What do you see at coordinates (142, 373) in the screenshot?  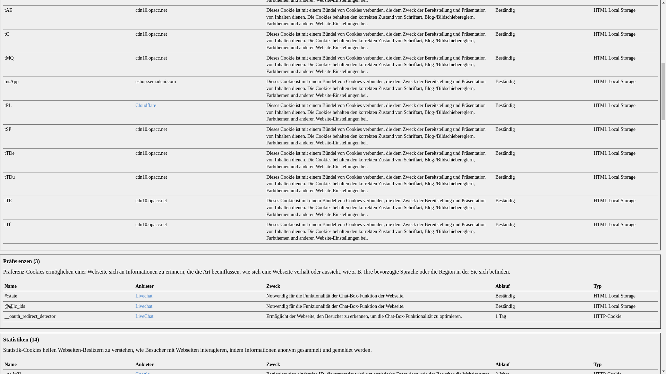 I see `Google` at bounding box center [142, 373].